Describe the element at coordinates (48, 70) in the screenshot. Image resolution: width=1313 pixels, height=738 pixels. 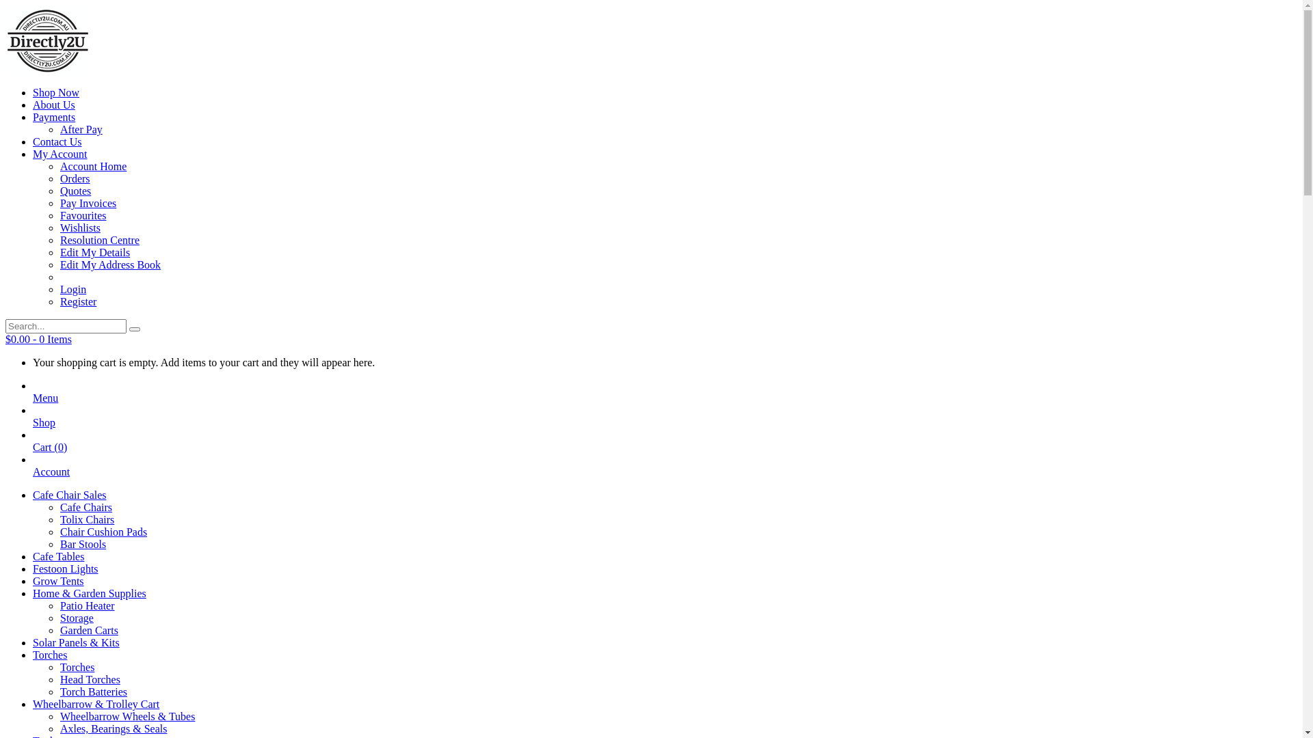
I see `Directly2U` at that location.